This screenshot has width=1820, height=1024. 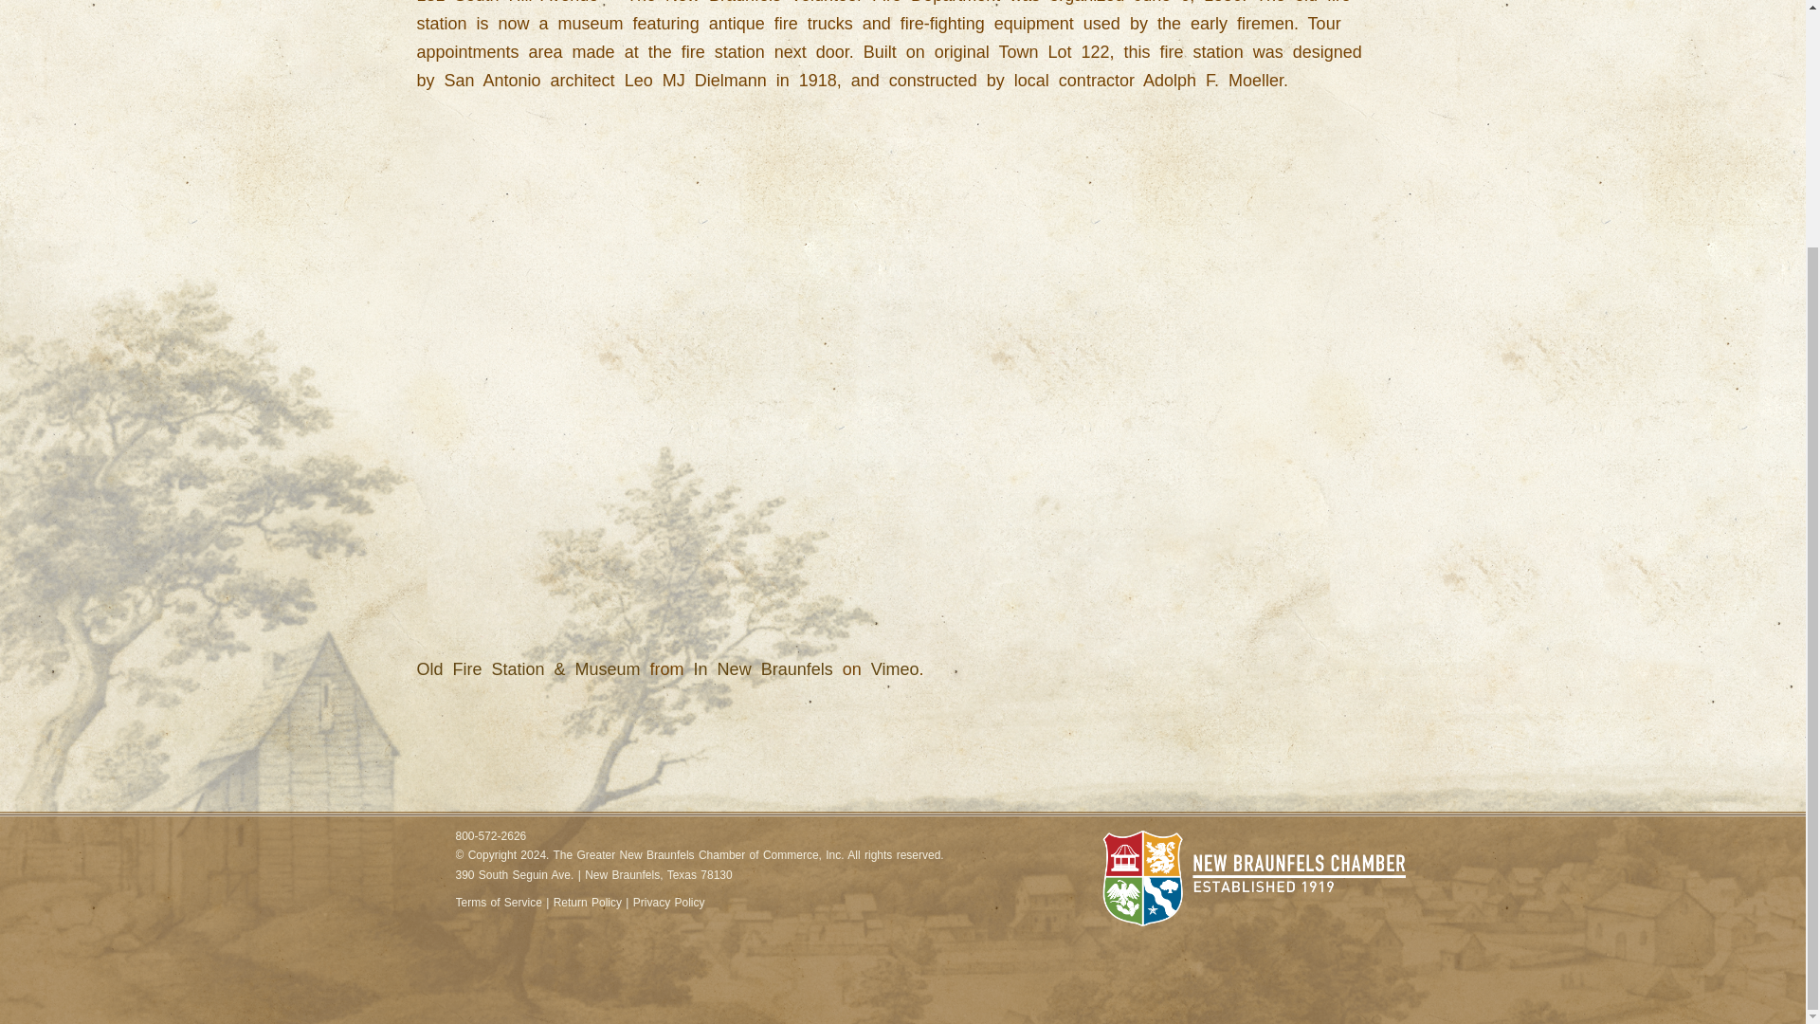 What do you see at coordinates (895, 669) in the screenshot?
I see `Vimeo` at bounding box center [895, 669].